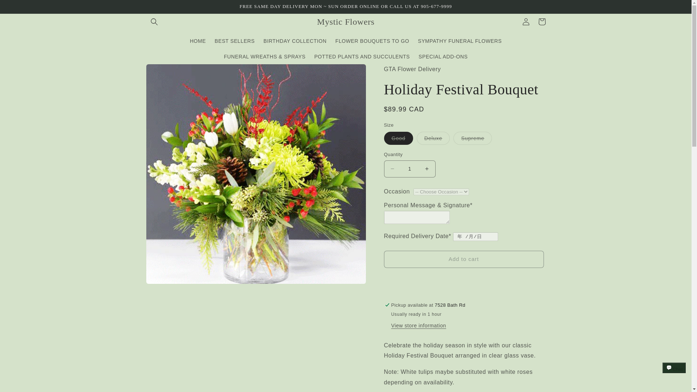  What do you see at coordinates (346, 21) in the screenshot?
I see `Mystic Flowers` at bounding box center [346, 21].